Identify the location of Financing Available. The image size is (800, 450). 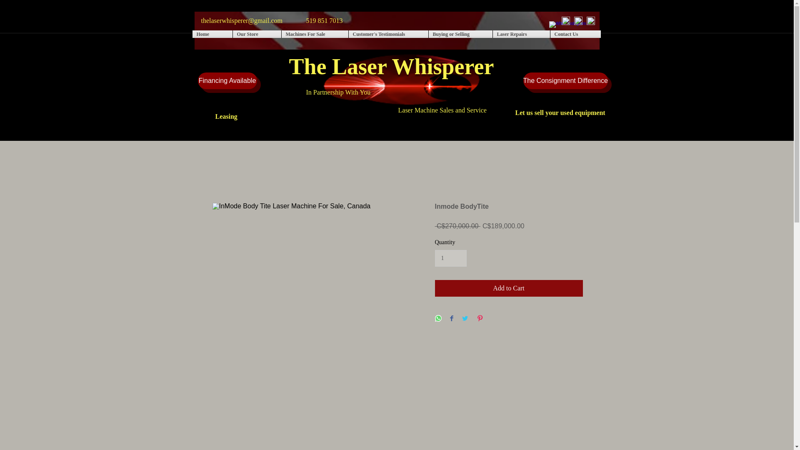
(227, 80).